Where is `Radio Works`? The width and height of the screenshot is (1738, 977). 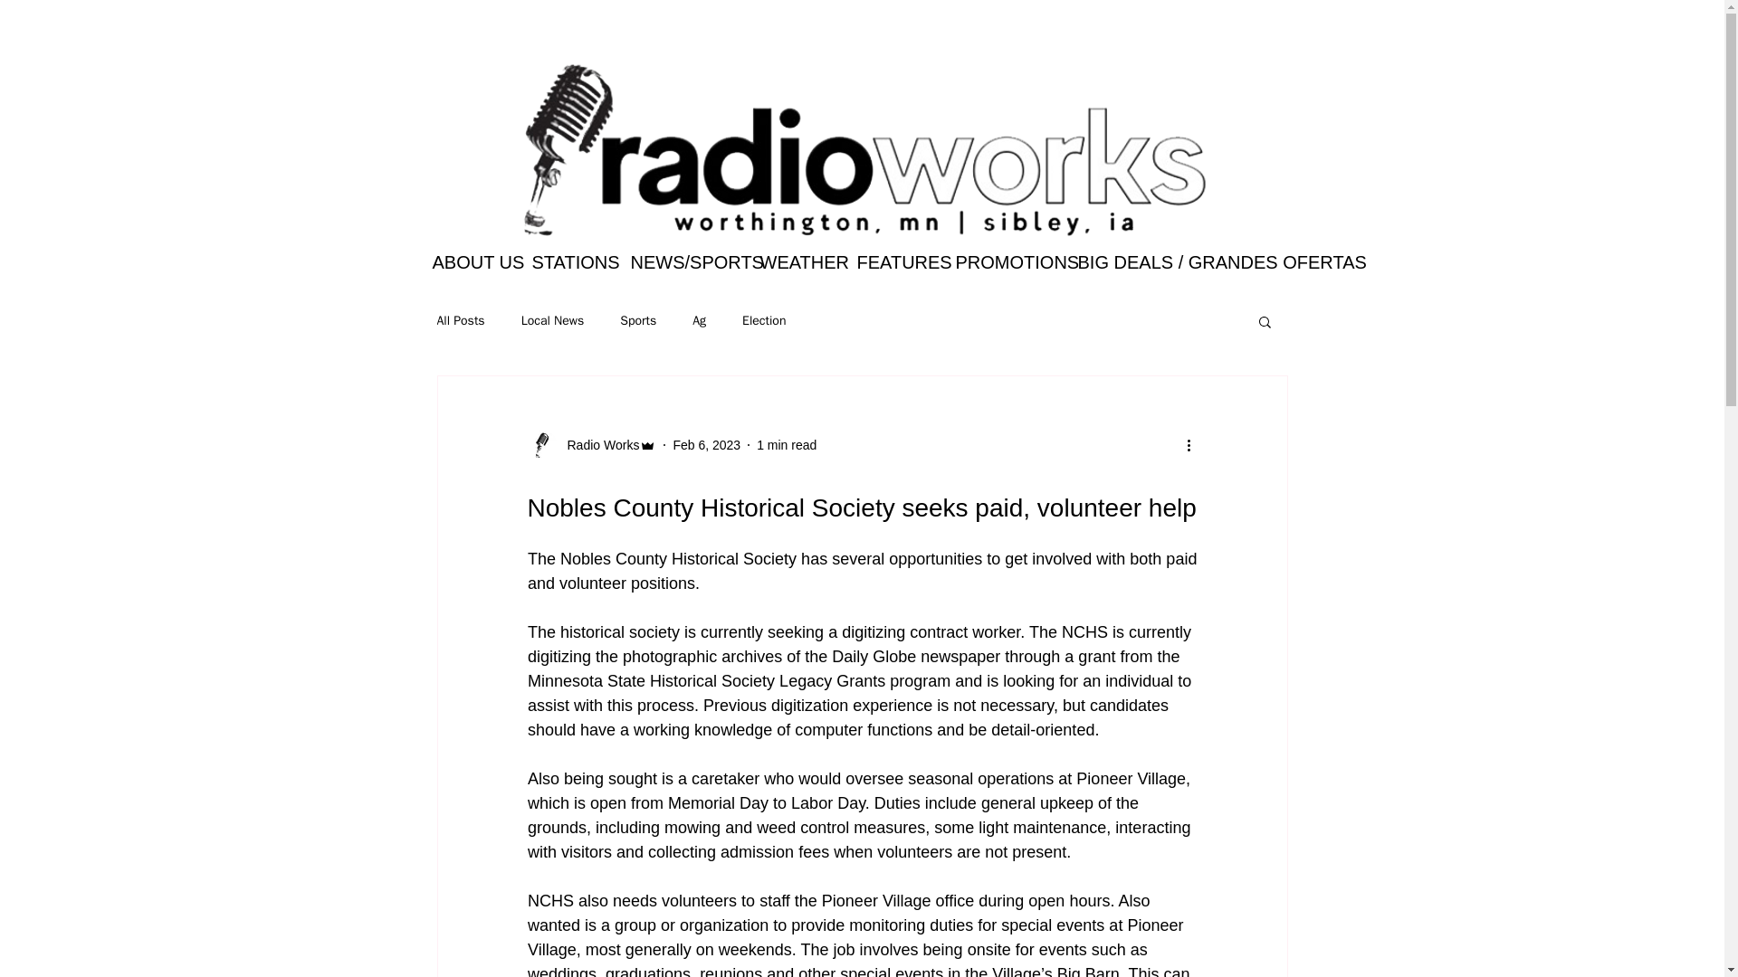 Radio Works is located at coordinates (597, 445).